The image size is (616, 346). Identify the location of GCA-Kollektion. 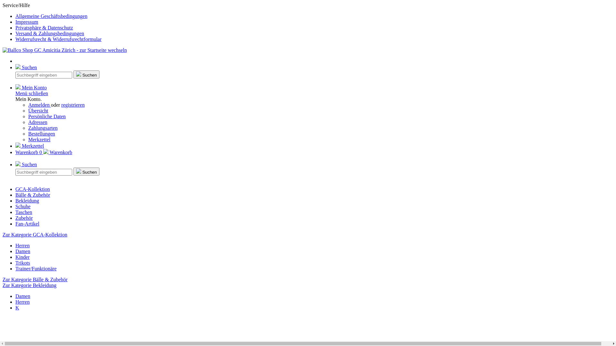
(33, 189).